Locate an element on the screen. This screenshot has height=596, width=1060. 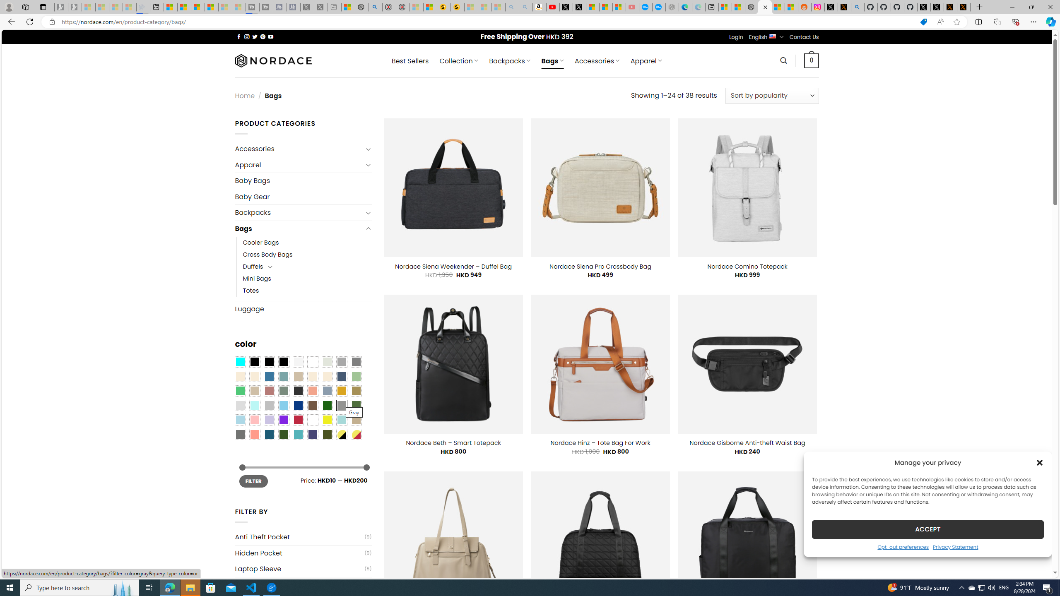
Nordace - Nordace has arrived Hong Kong - Sleeping is located at coordinates (672, 7).